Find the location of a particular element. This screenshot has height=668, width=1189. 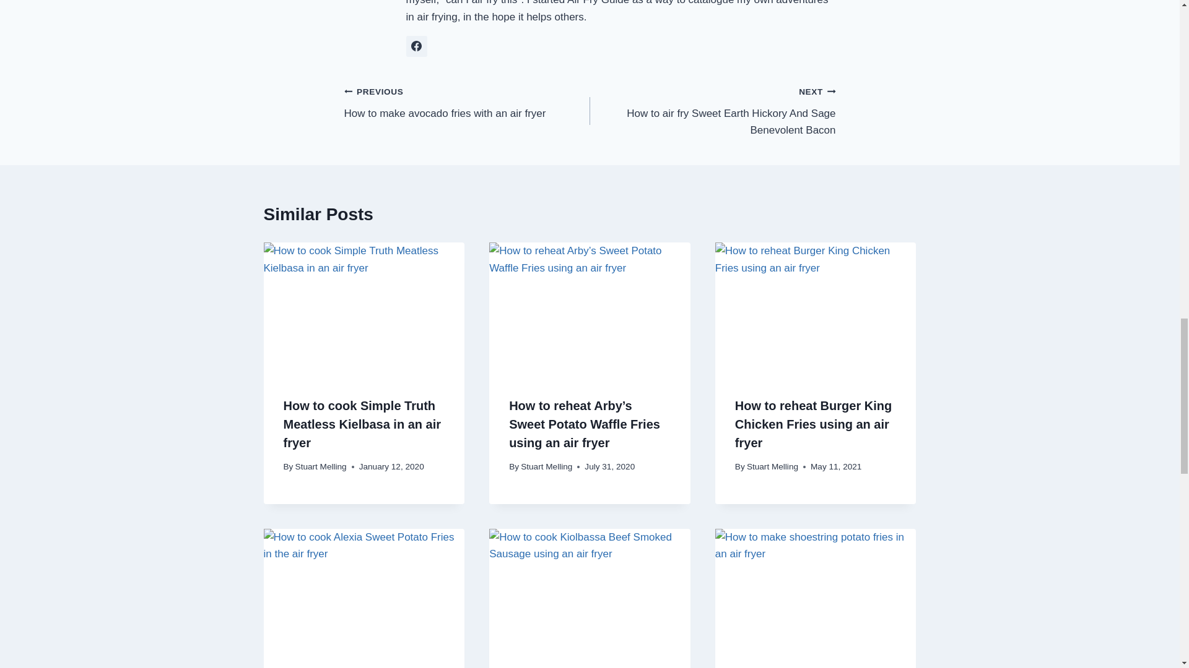

Follow Stuart Melling on Facebook is located at coordinates (321, 466).